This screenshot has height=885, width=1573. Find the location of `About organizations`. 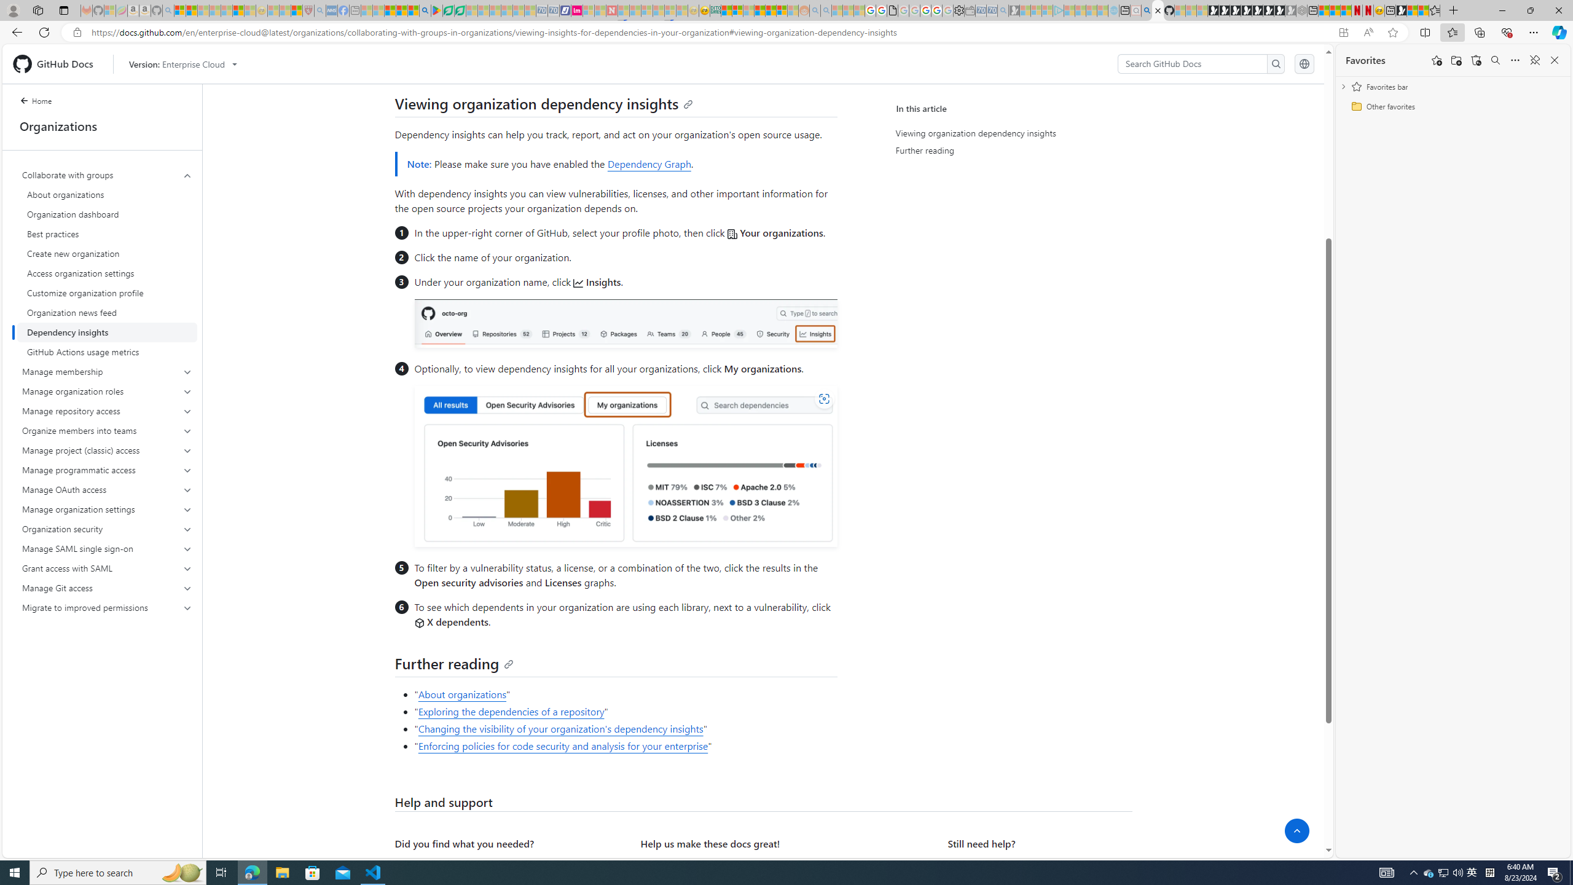

About organizations is located at coordinates (107, 194).